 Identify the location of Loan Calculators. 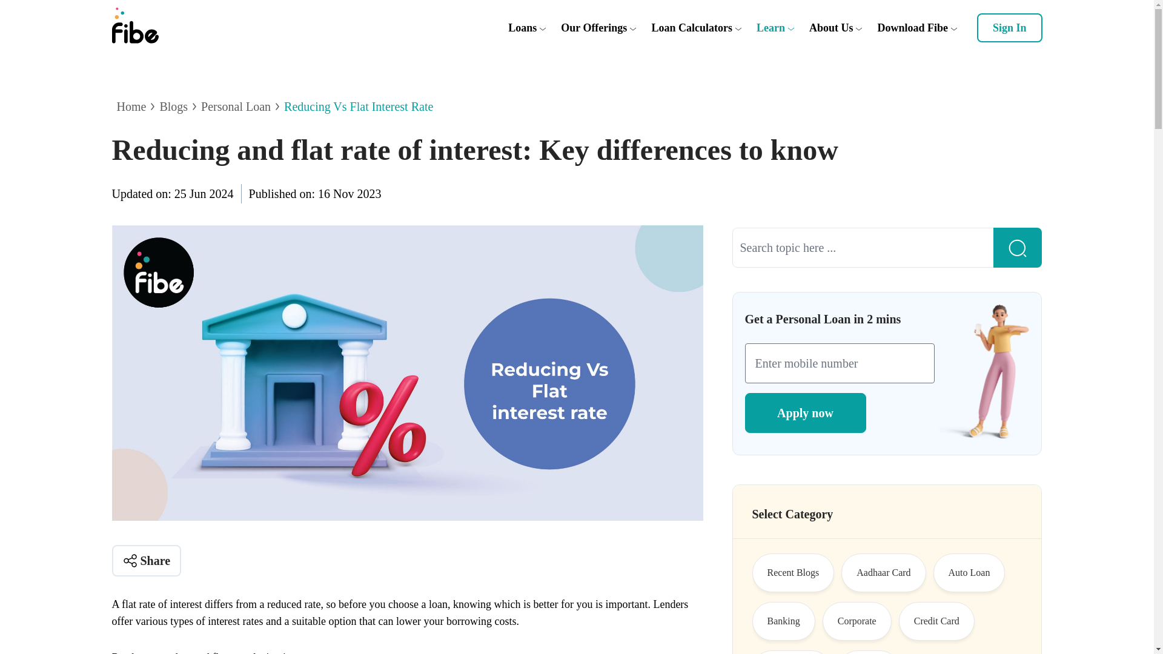
(692, 28).